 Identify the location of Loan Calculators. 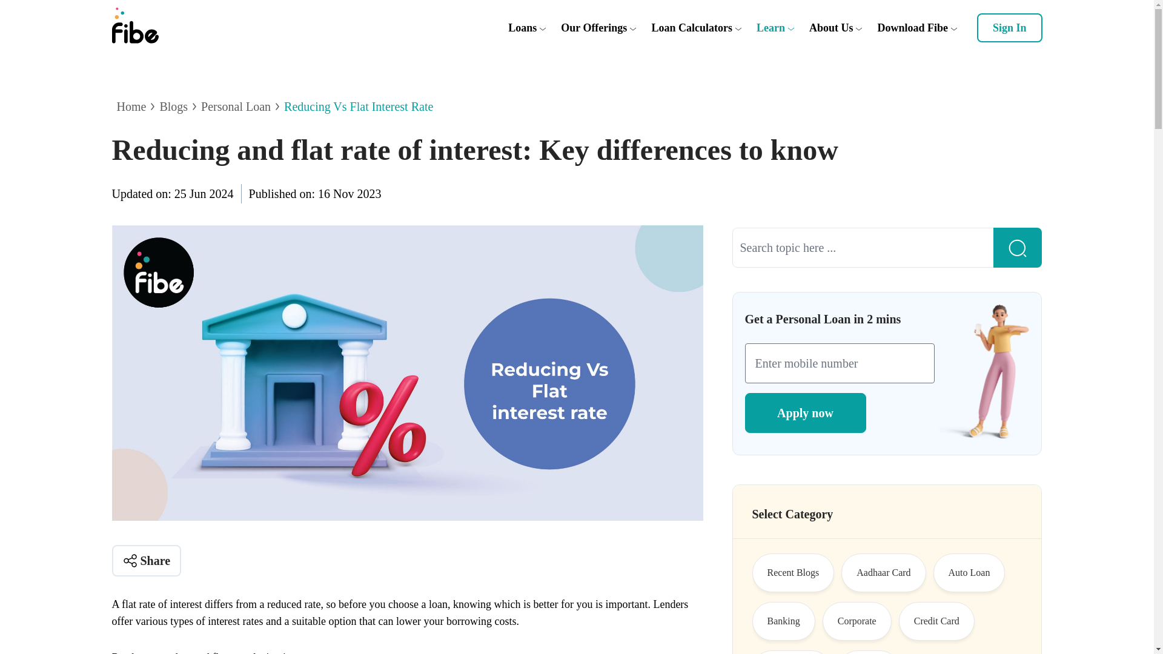
(692, 28).